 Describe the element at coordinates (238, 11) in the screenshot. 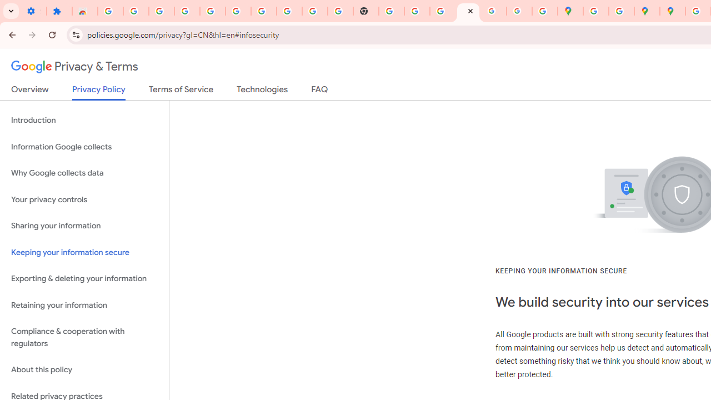

I see `Sign in - Google Accounts` at that location.